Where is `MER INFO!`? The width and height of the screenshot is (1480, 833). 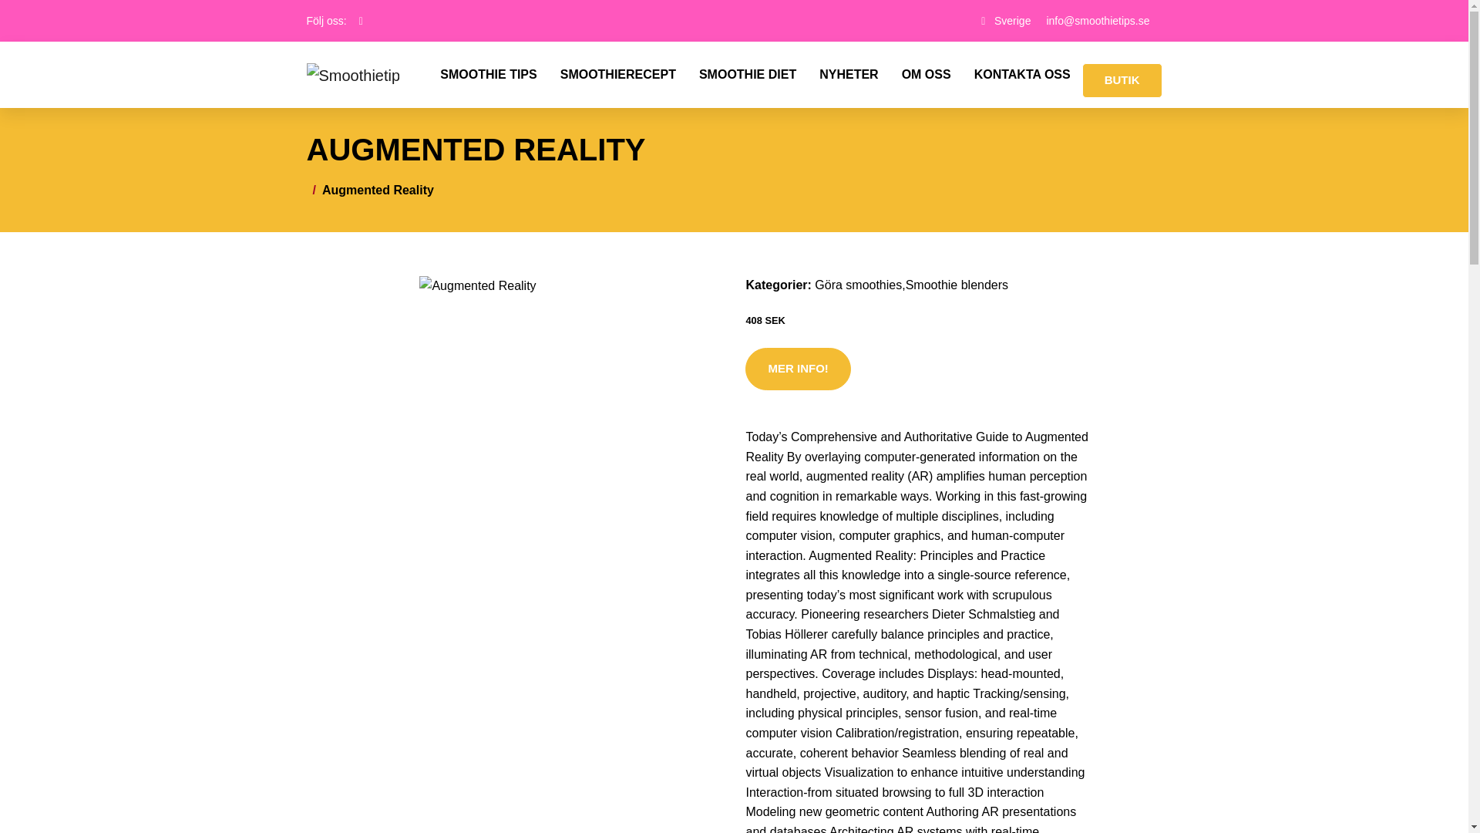 MER INFO! is located at coordinates (797, 369).